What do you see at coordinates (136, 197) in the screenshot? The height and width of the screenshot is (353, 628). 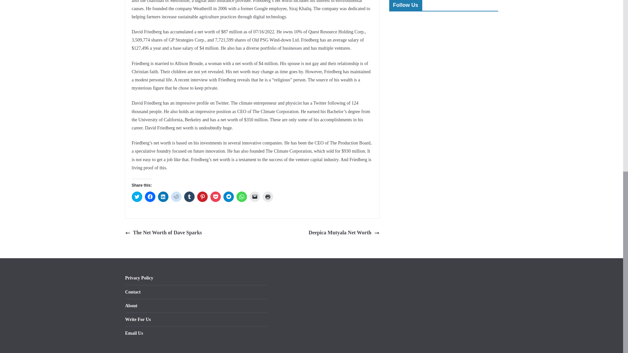 I see `Click to share on Twitter` at bounding box center [136, 197].